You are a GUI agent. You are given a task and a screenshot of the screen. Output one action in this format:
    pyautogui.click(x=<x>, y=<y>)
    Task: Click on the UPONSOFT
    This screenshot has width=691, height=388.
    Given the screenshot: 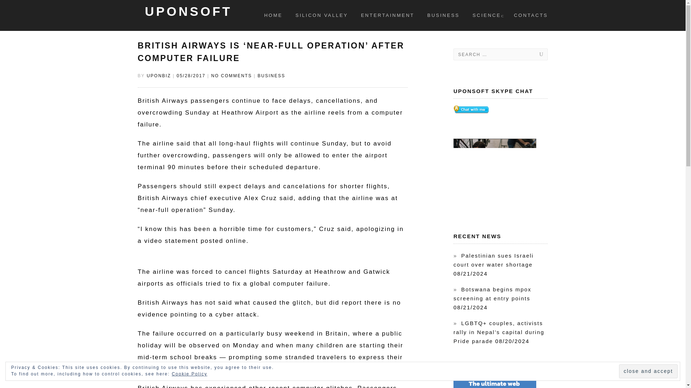 What is the action you would take?
    pyautogui.click(x=188, y=23)
    